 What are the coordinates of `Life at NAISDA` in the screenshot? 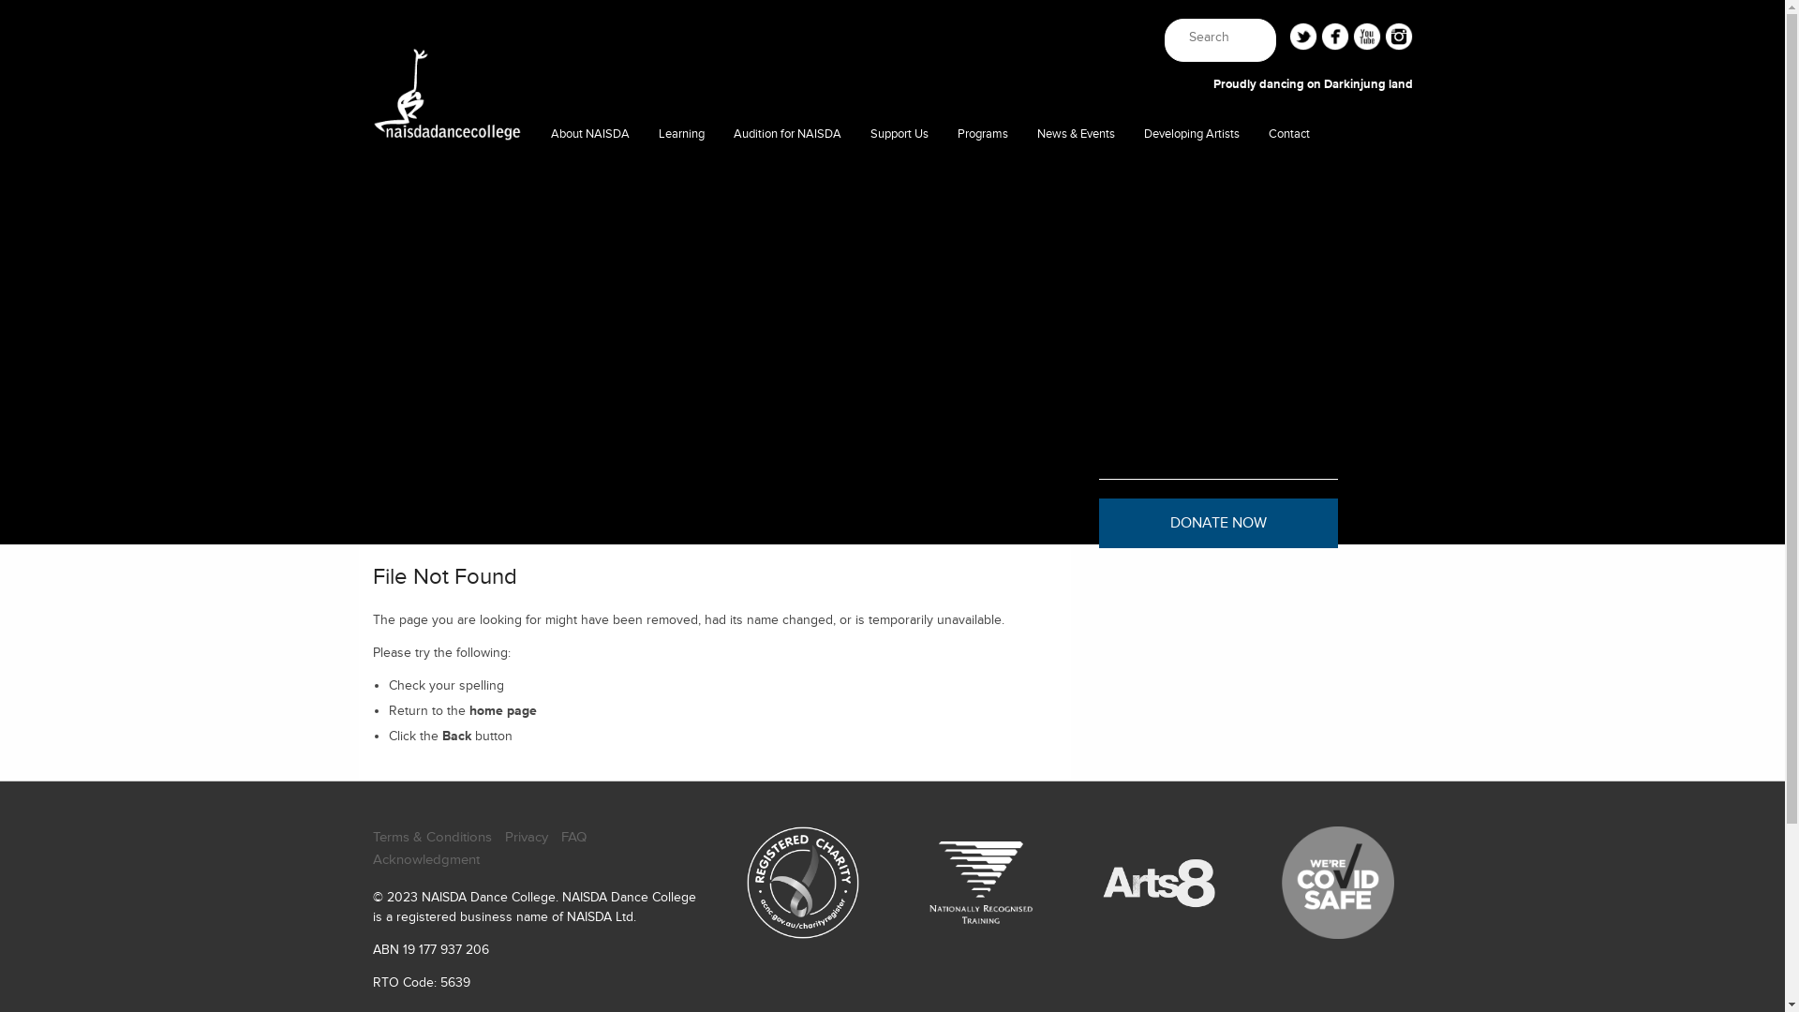 It's located at (787, 212).